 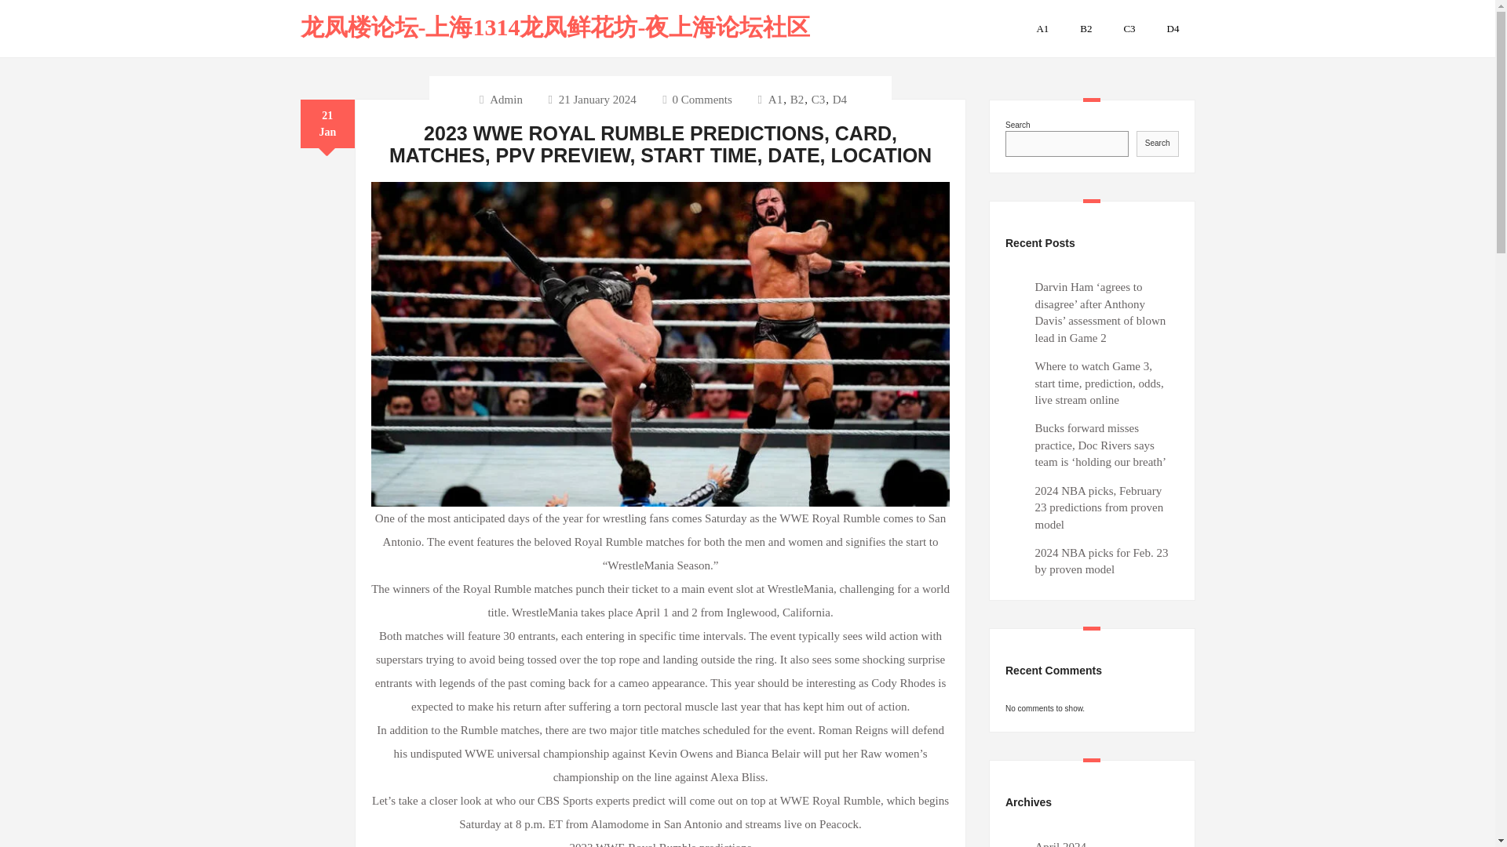 What do you see at coordinates (1086, 28) in the screenshot?
I see `B2` at bounding box center [1086, 28].